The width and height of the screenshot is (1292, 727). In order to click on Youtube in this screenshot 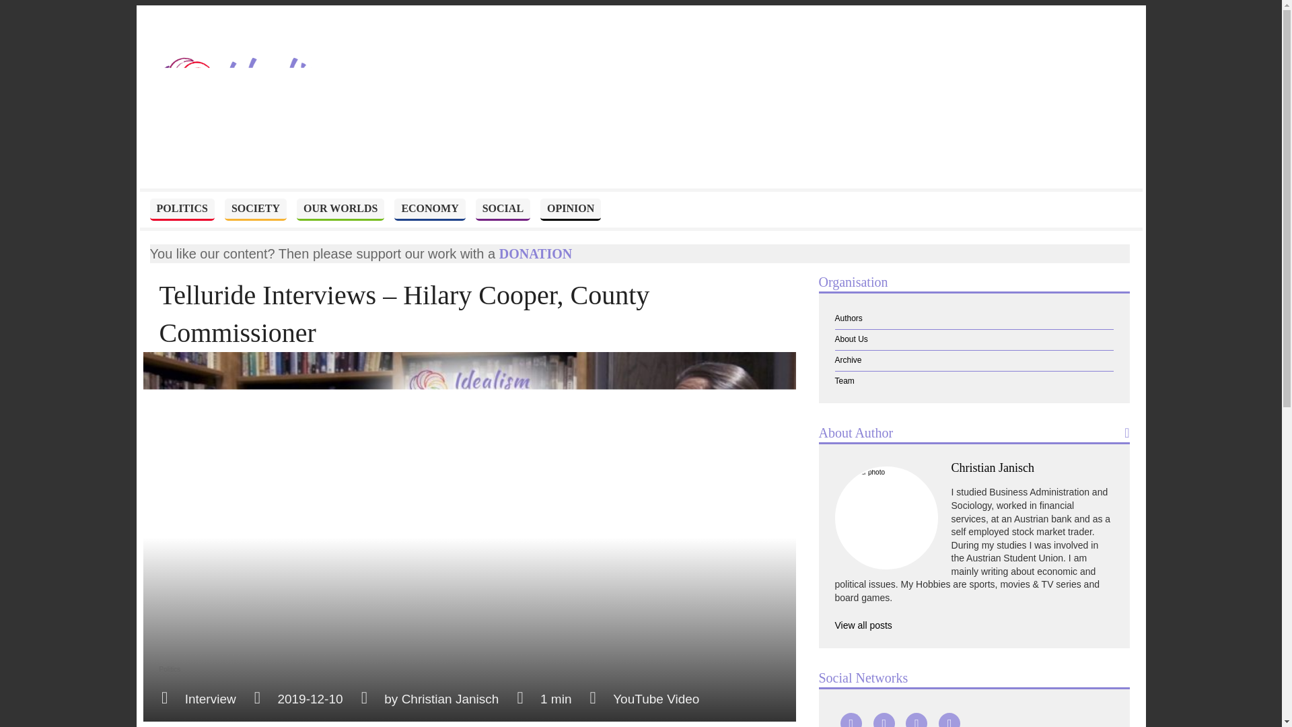, I will do `click(851, 720)`.